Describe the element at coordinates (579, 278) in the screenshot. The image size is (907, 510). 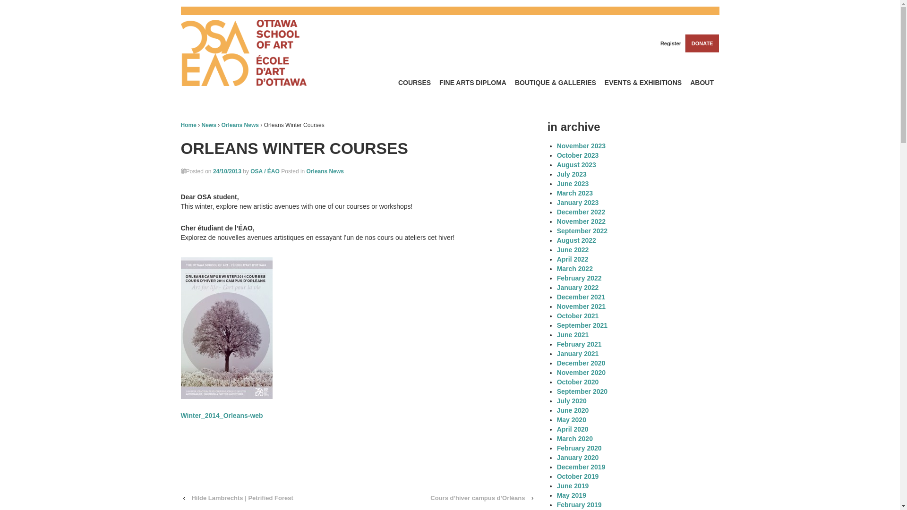
I see `February 2022` at that location.